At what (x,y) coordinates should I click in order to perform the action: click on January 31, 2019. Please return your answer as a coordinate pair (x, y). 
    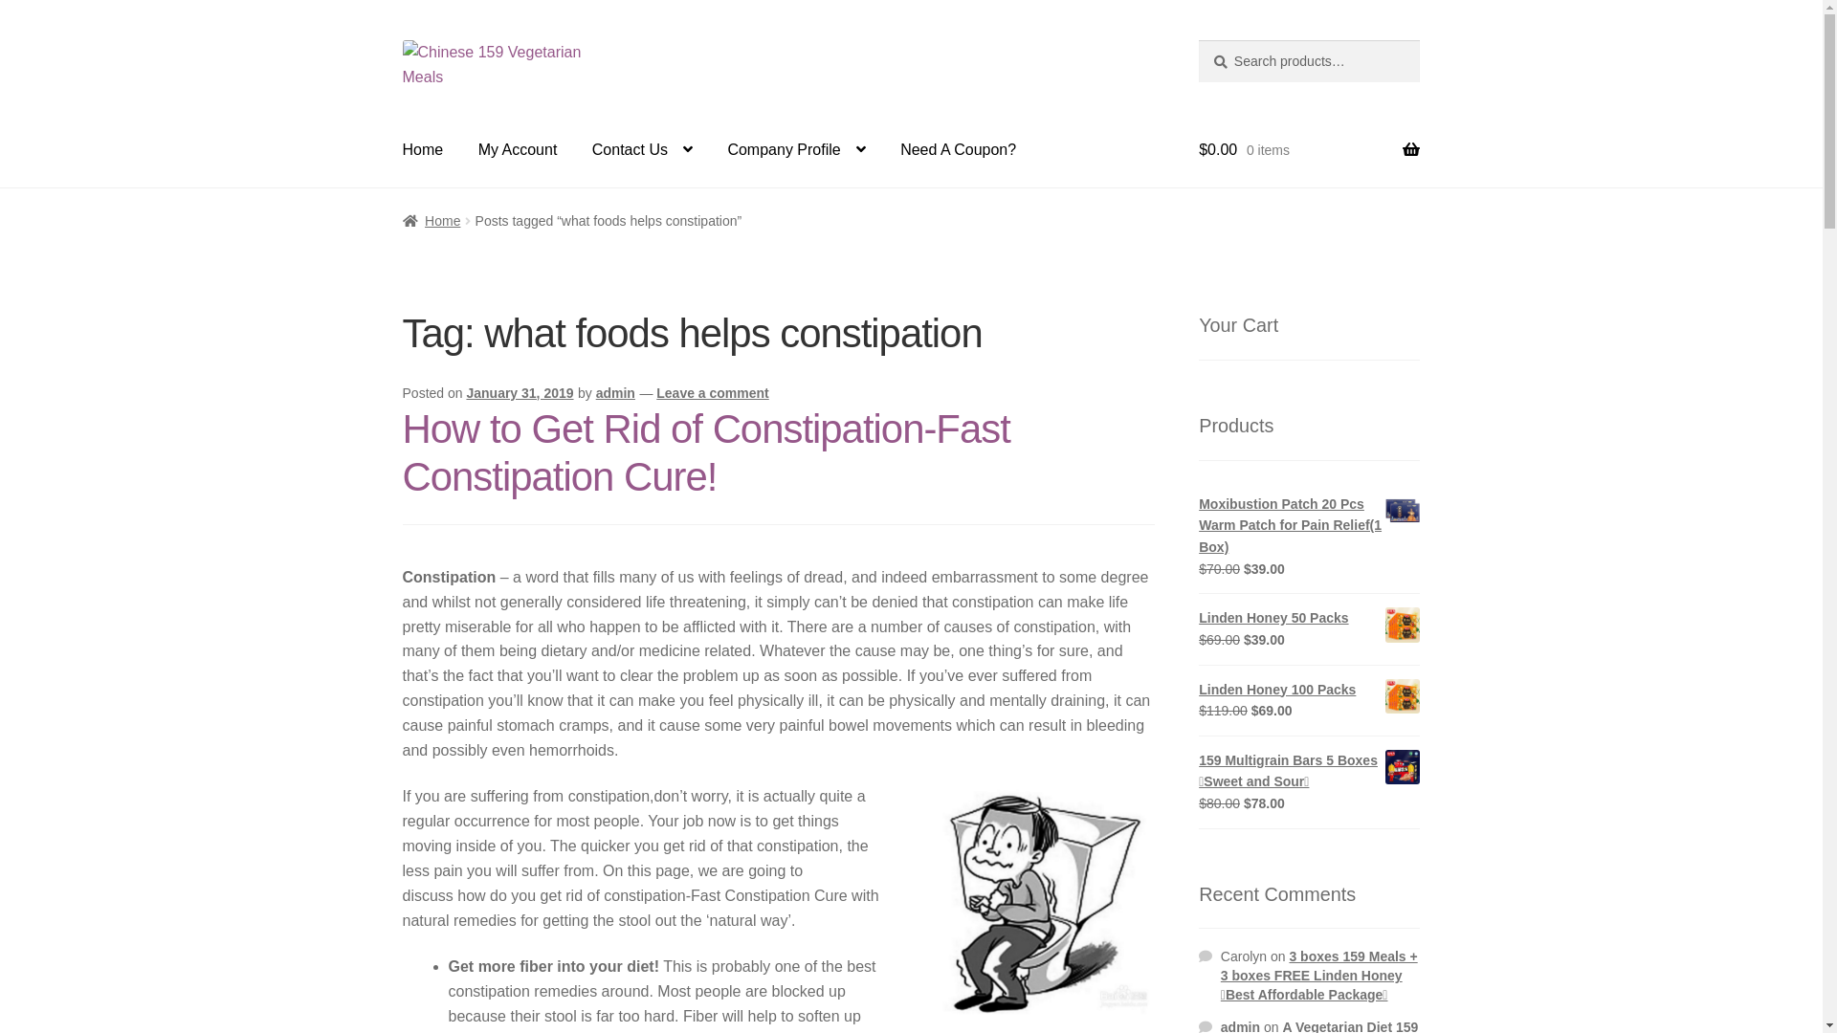
    Looking at the image, I should click on (520, 393).